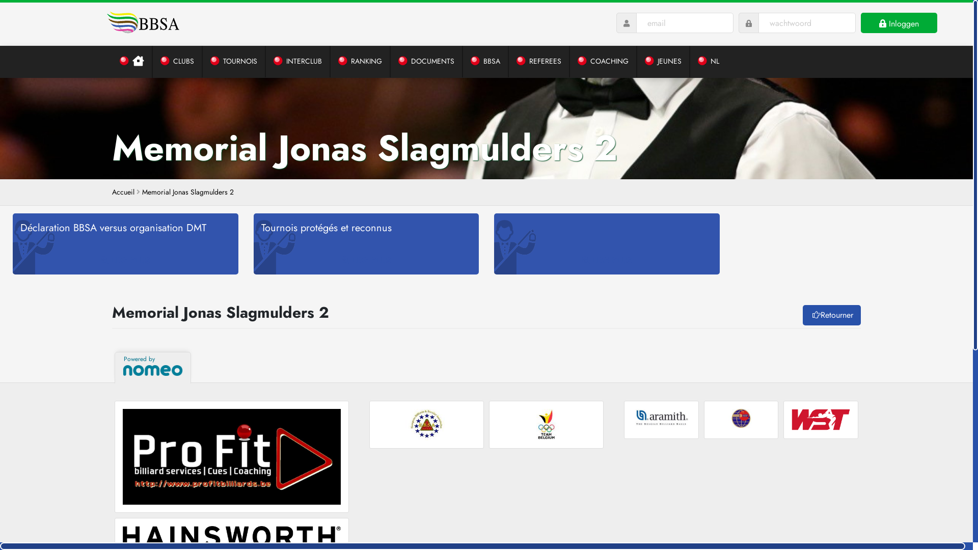  Describe the element at coordinates (607, 244) in the screenshot. I see `LIRE PLUS` at that location.